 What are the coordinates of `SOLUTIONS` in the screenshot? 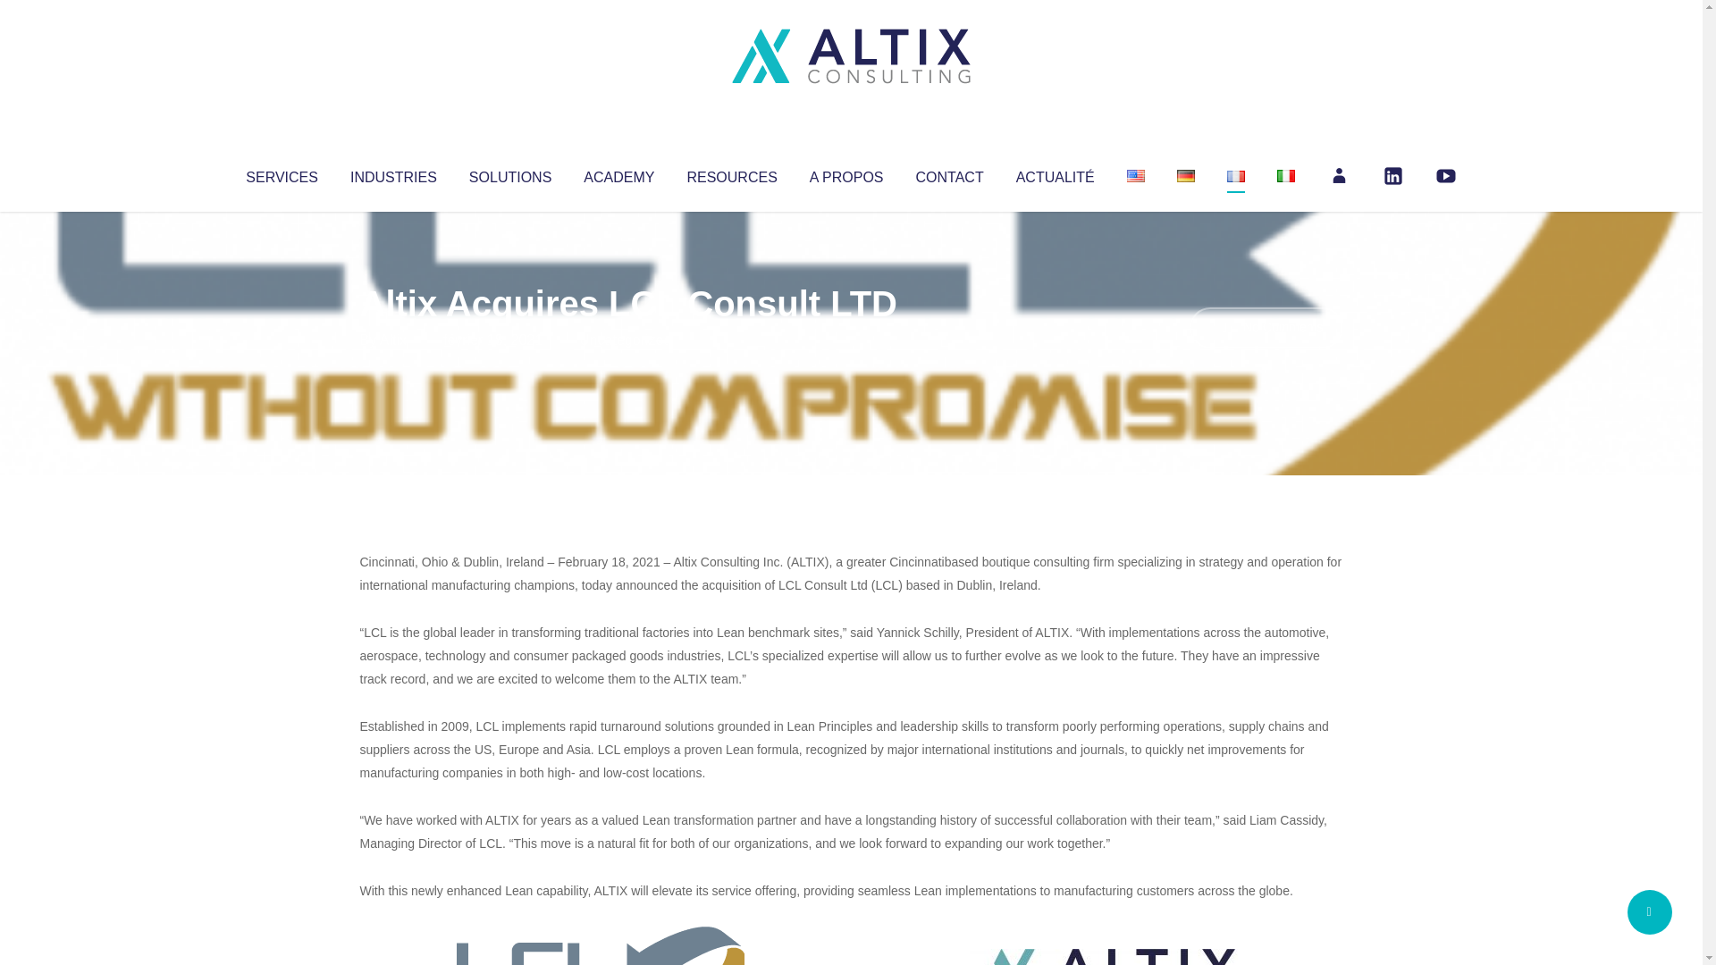 It's located at (509, 173).